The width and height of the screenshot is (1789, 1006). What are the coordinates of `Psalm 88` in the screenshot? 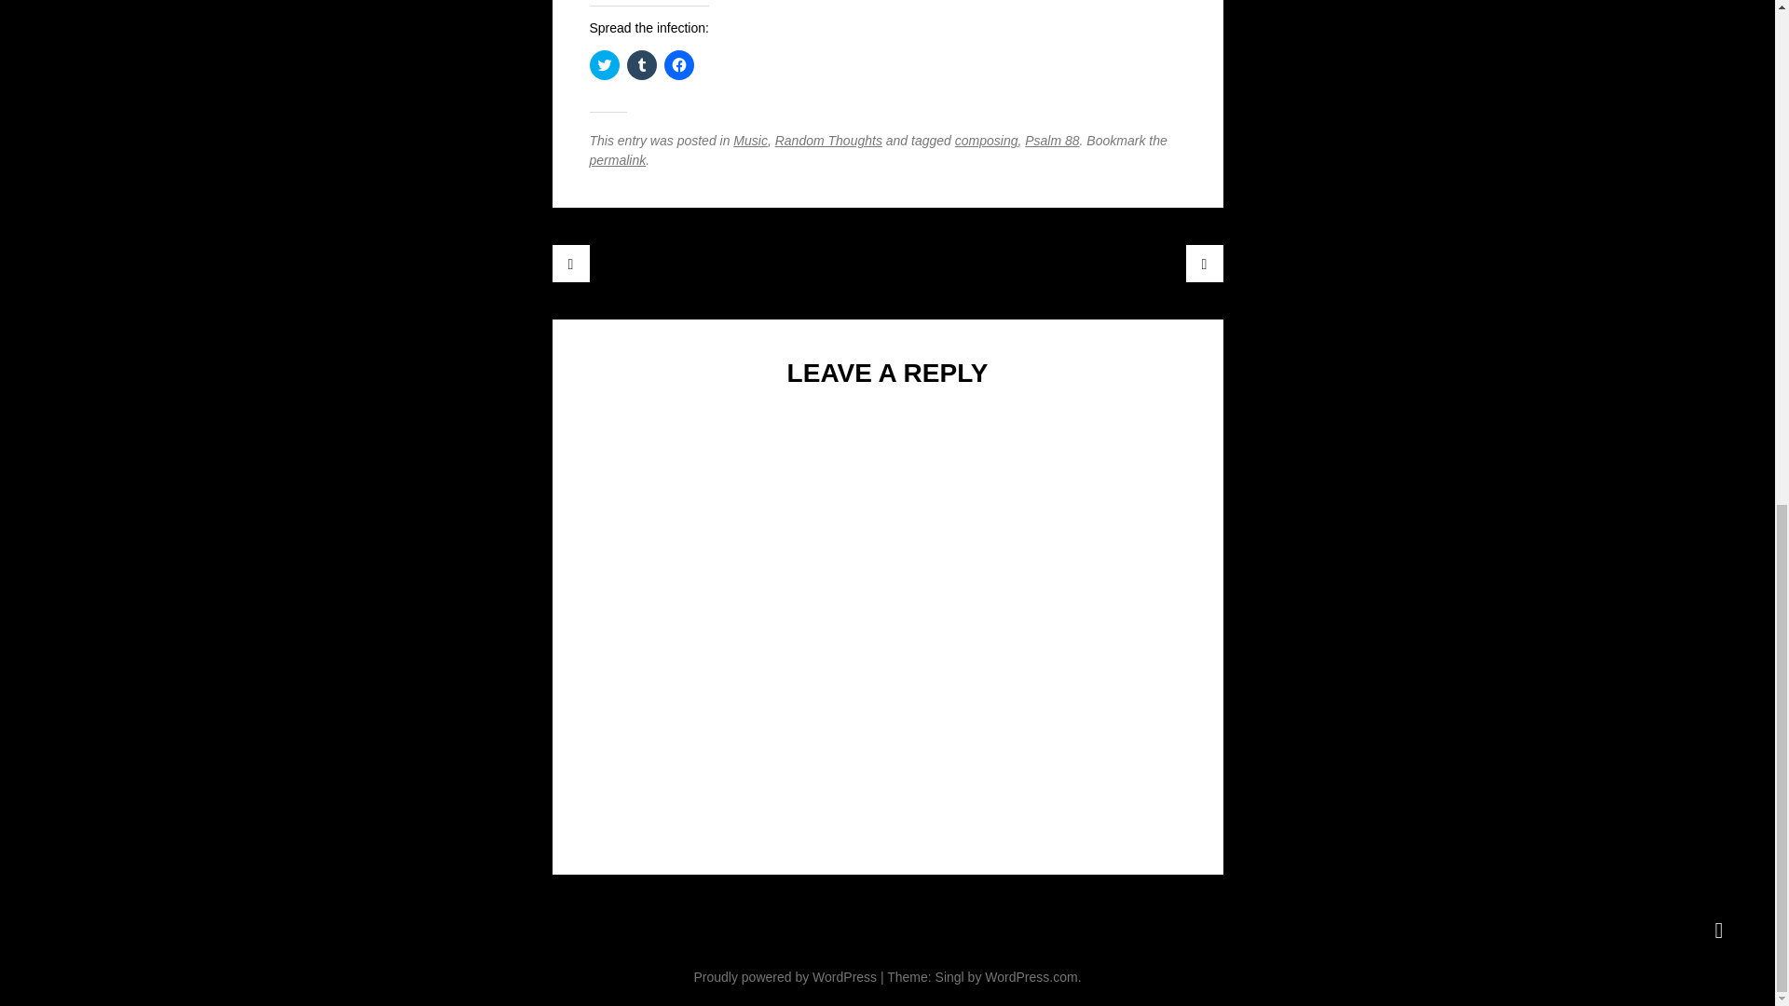 It's located at (1051, 140).